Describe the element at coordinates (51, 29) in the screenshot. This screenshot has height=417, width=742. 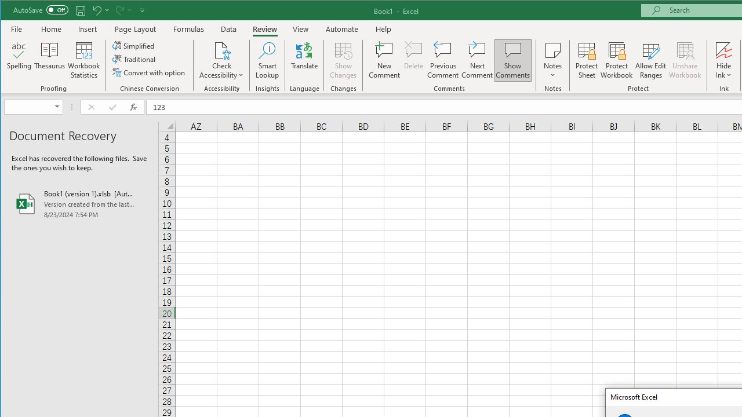
I see `Home` at that location.